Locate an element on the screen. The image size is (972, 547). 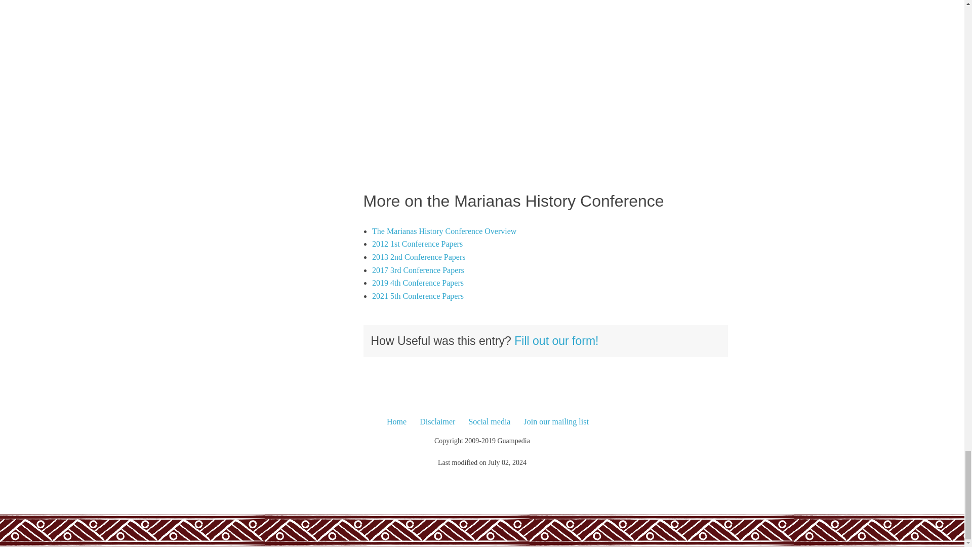
2019 4th Conference Papers is located at coordinates (418, 283).